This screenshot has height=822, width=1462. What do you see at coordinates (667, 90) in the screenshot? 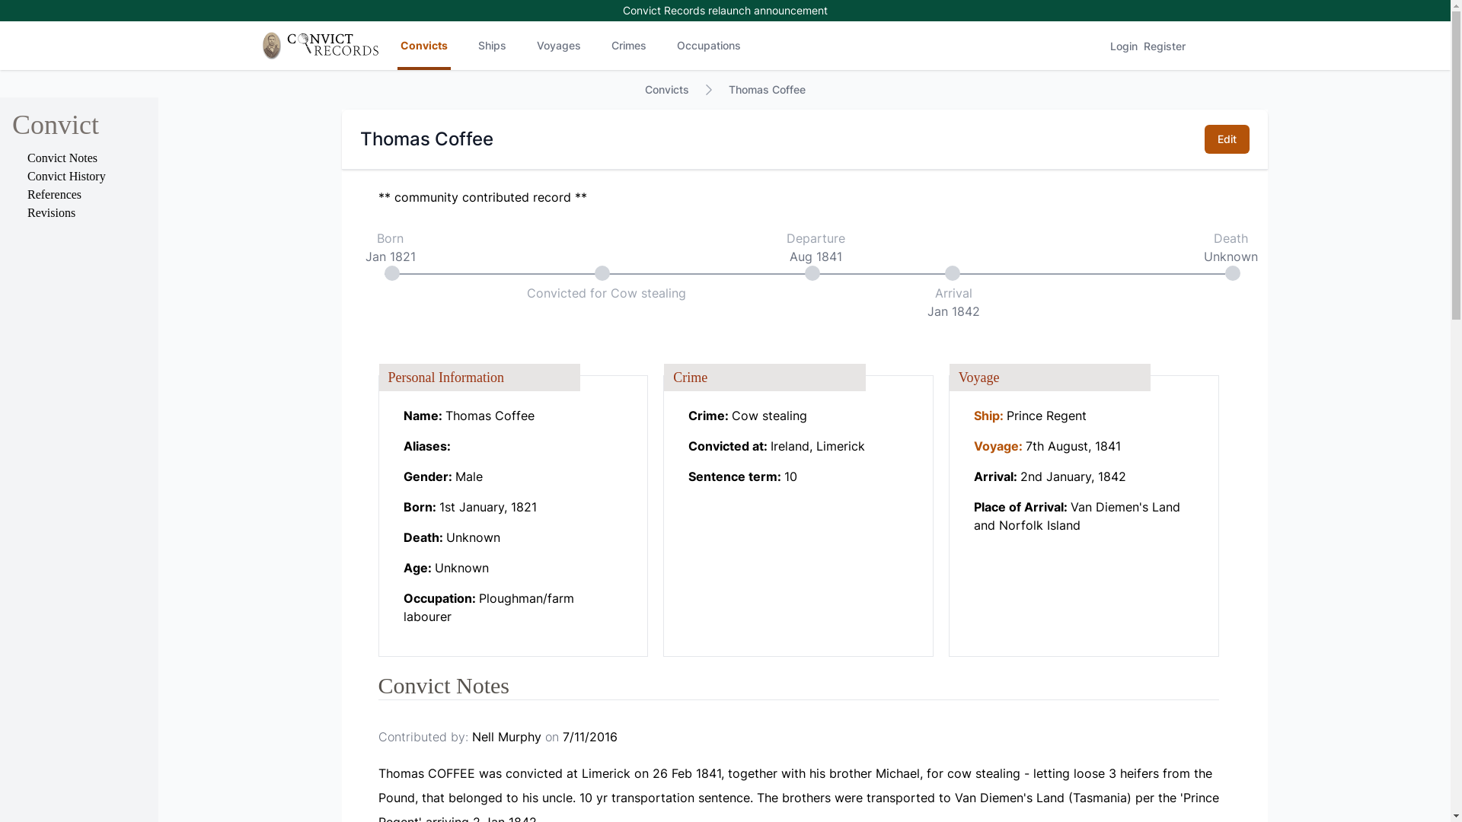
I see `Convicts` at bounding box center [667, 90].